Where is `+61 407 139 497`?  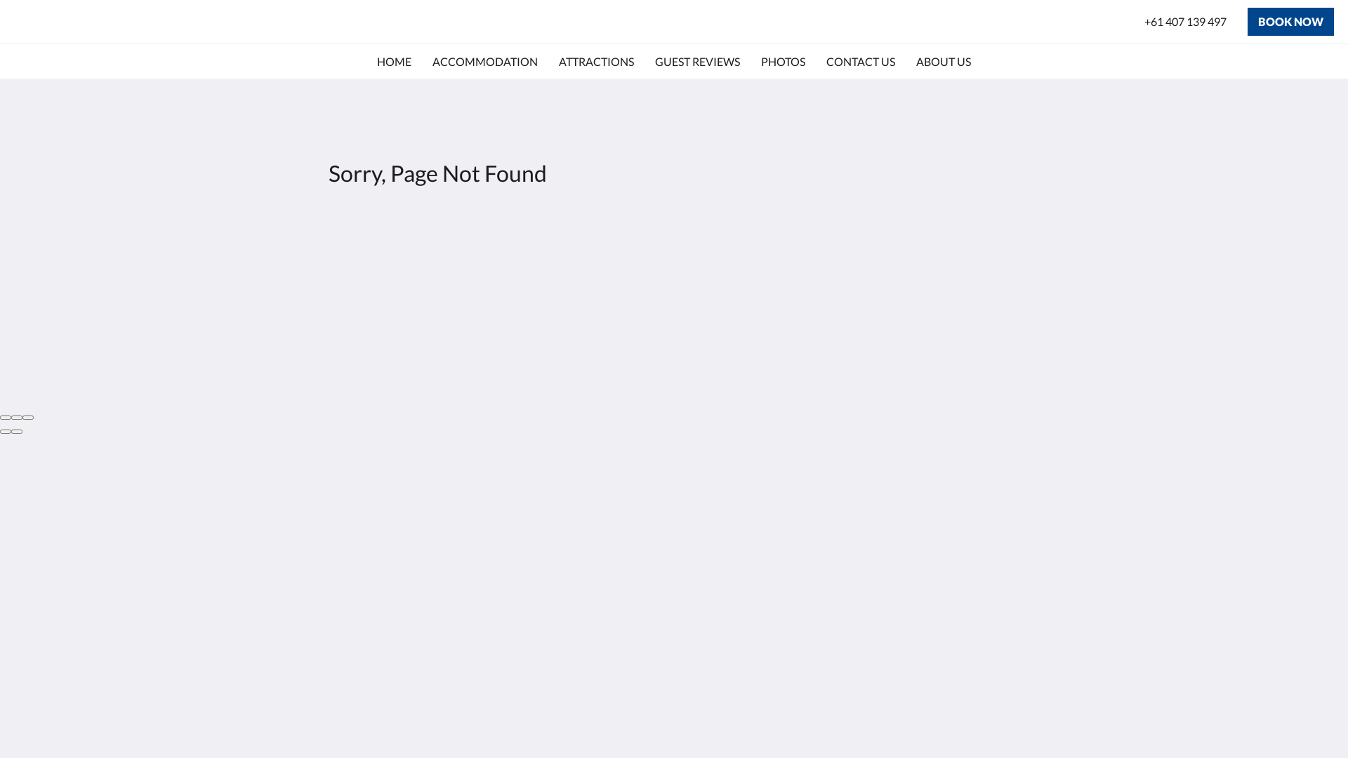
+61 407 139 497 is located at coordinates (1185, 22).